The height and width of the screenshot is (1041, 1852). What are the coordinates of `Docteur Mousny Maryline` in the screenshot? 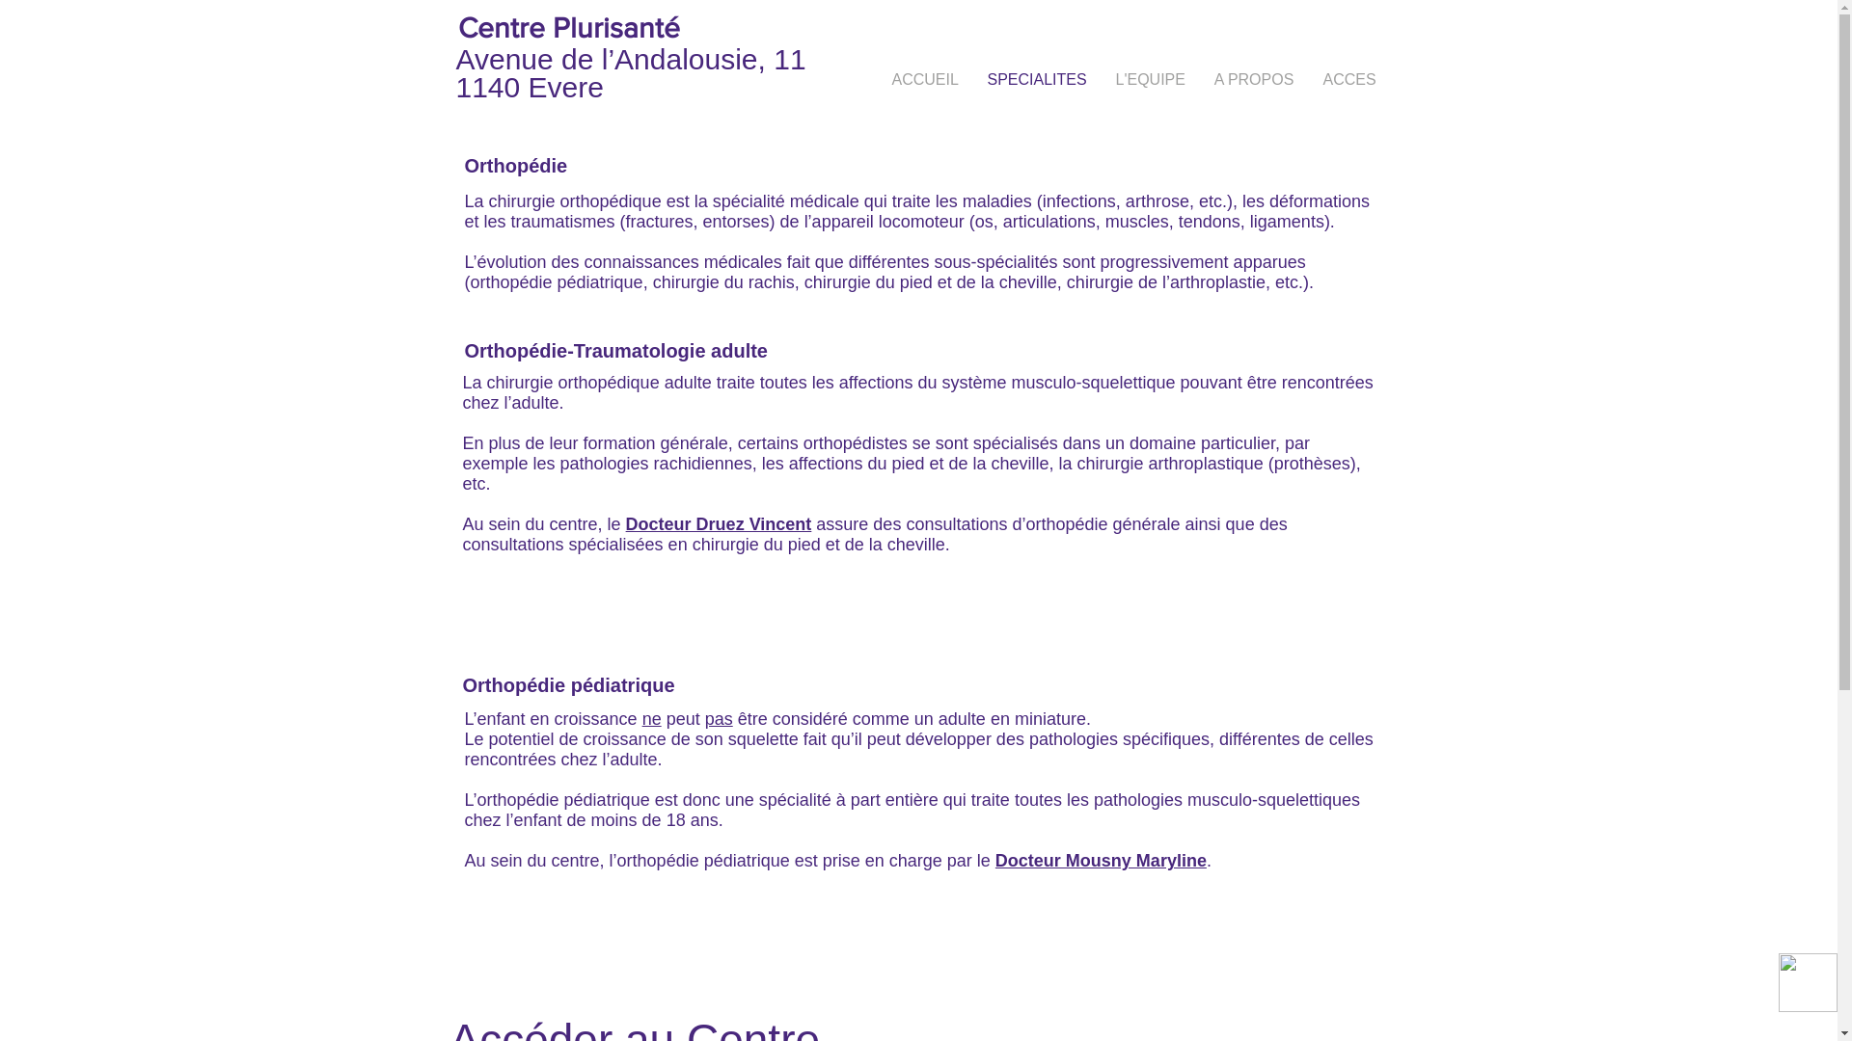 It's located at (1102, 860).